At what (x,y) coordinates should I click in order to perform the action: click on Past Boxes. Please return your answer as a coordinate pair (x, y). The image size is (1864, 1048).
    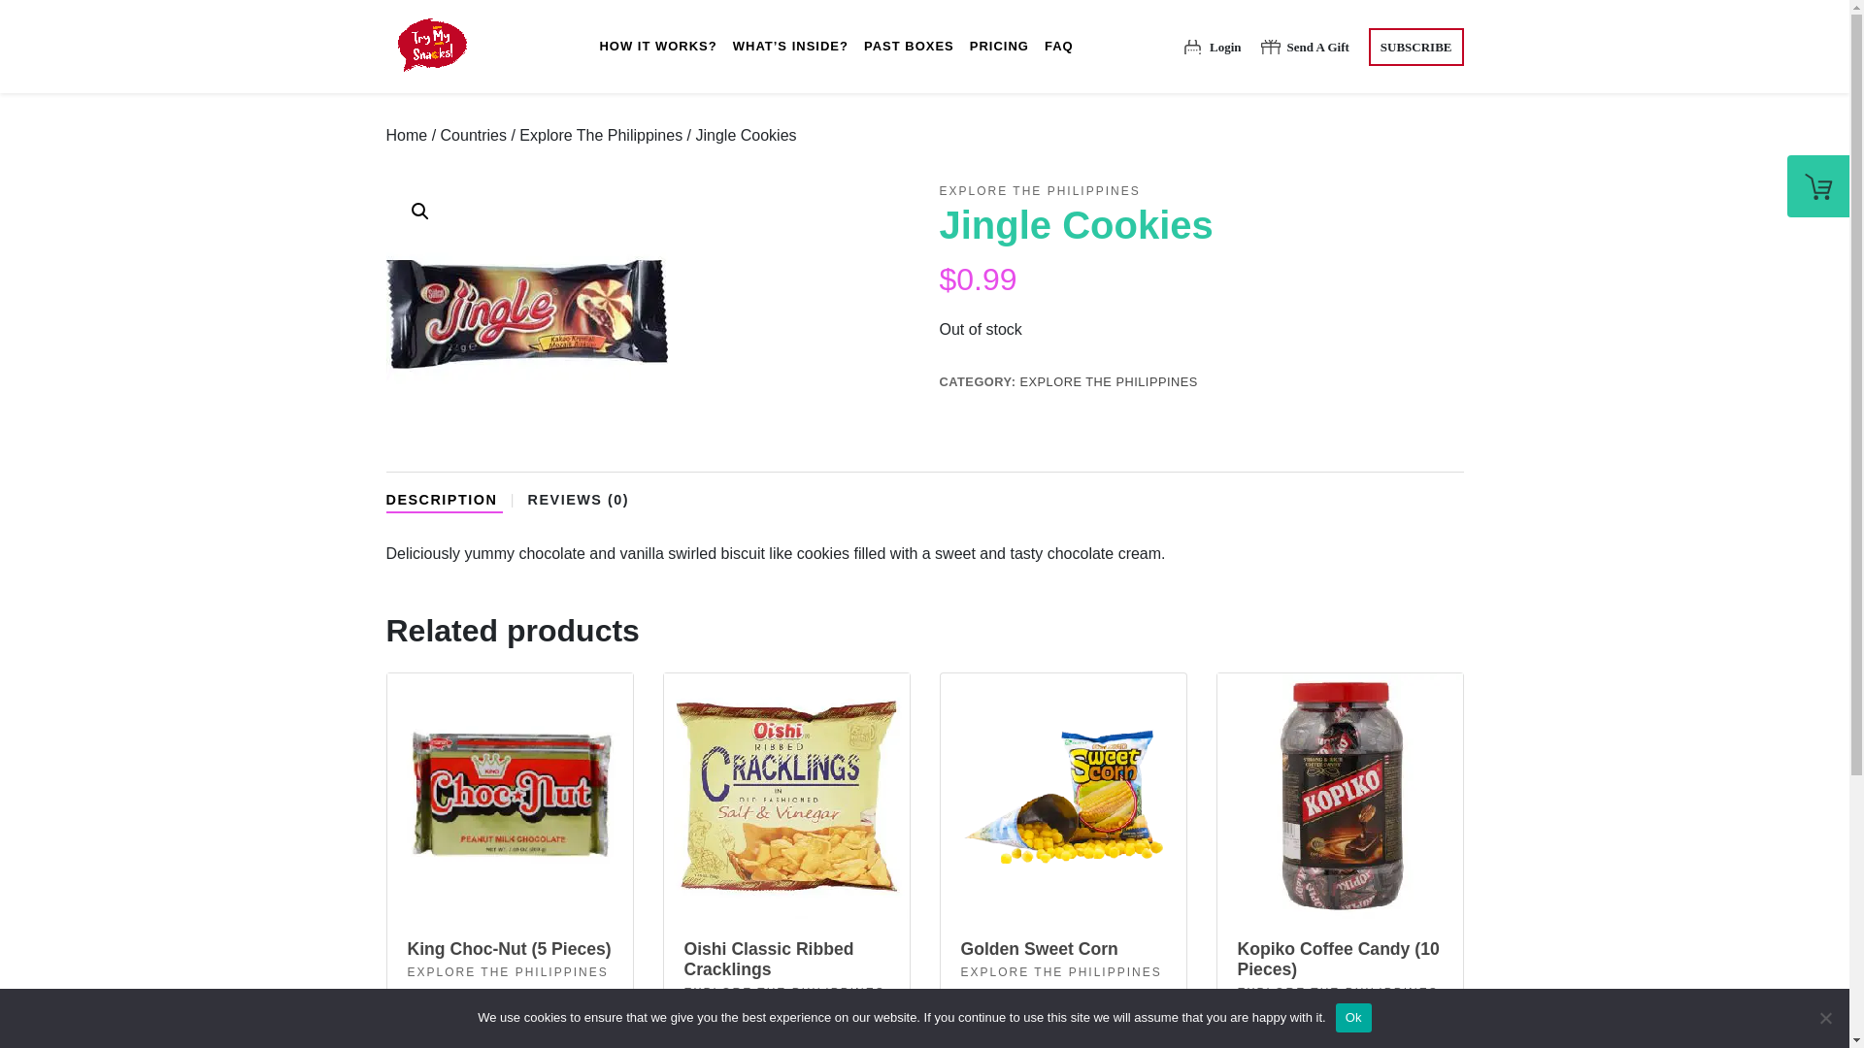
    Looking at the image, I should click on (909, 47).